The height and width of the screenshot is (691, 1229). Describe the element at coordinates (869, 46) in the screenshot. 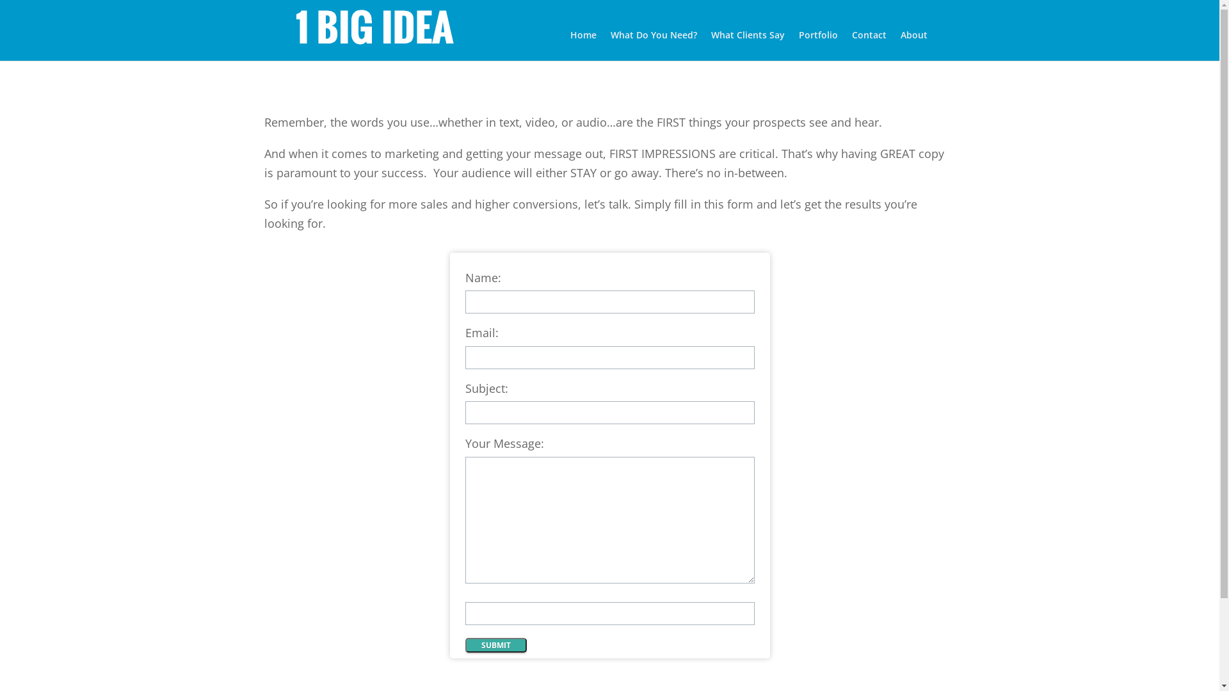

I see `Contact` at that location.